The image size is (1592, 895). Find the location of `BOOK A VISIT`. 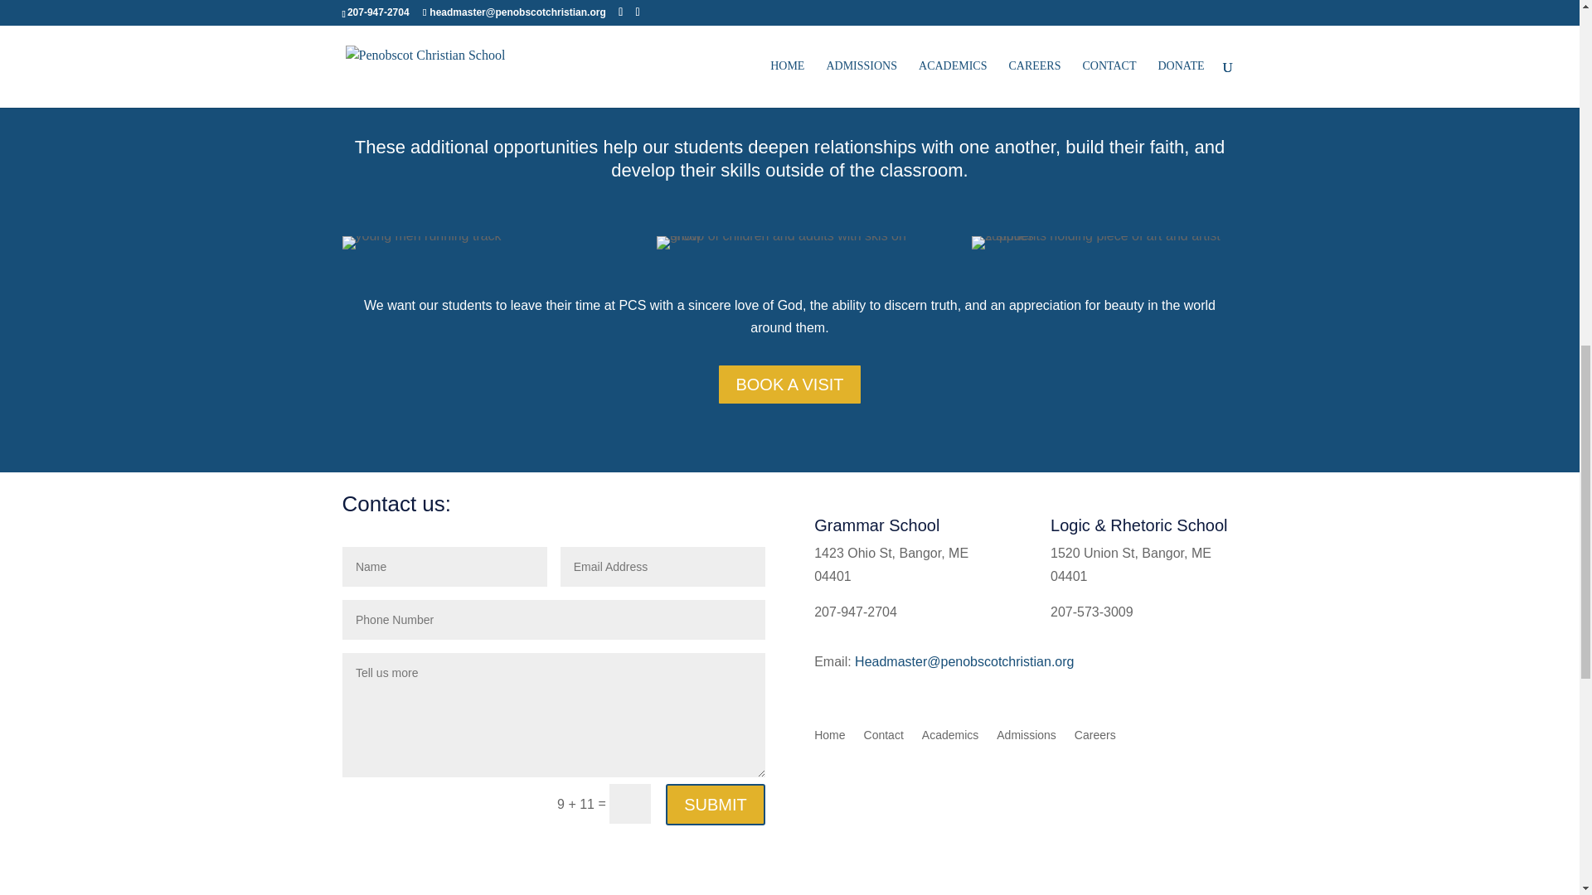

BOOK A VISIT is located at coordinates (789, 385).